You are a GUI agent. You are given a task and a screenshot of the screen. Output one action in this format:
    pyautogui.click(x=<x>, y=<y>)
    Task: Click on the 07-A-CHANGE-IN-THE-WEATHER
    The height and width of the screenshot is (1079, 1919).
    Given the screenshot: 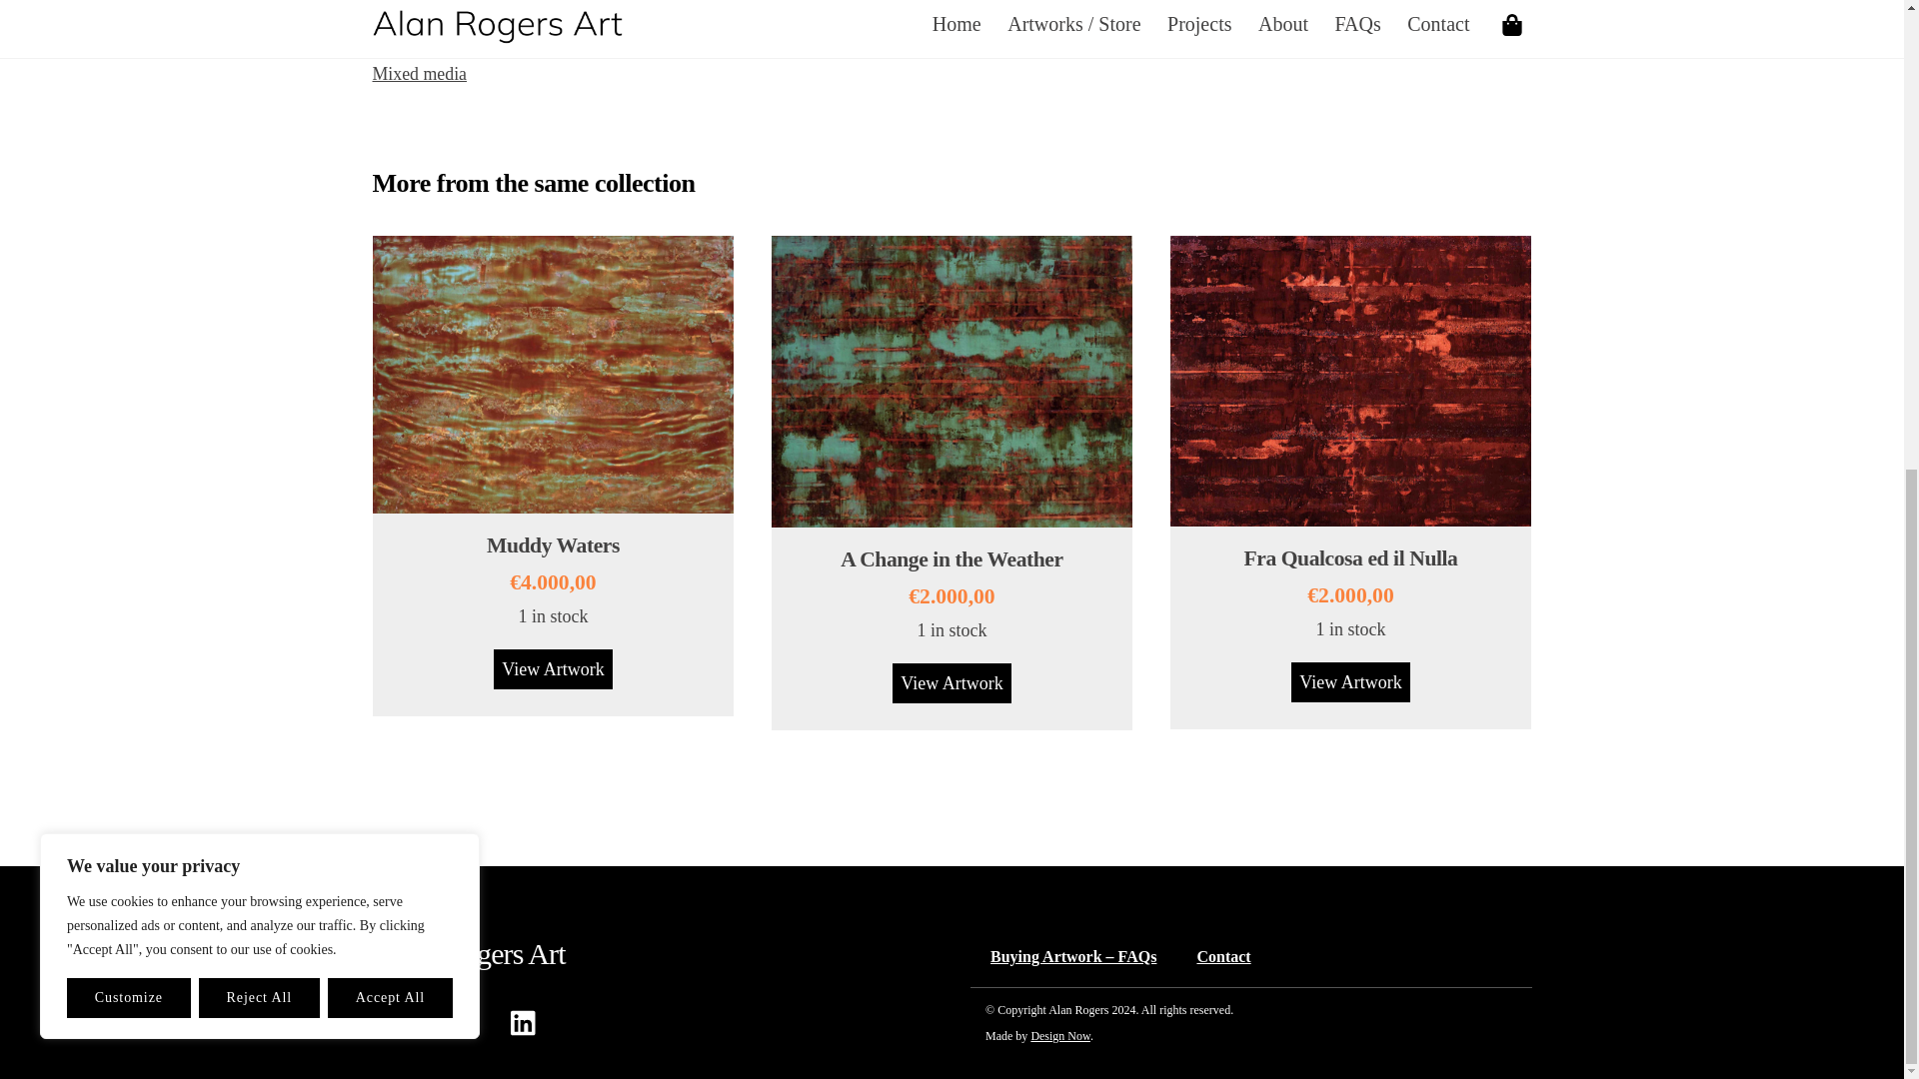 What is the action you would take?
    pyautogui.click(x=952, y=382)
    